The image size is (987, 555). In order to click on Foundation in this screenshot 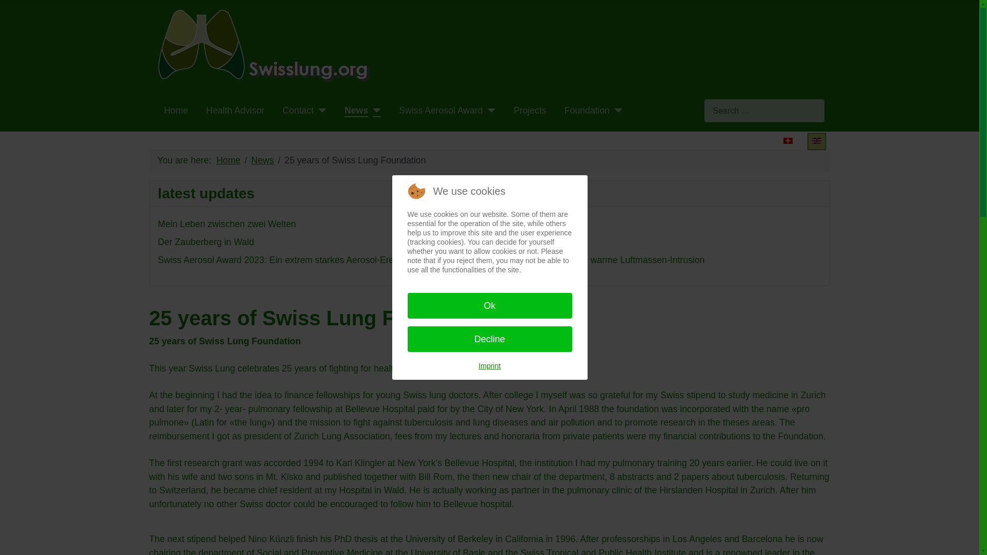, I will do `click(587, 110)`.